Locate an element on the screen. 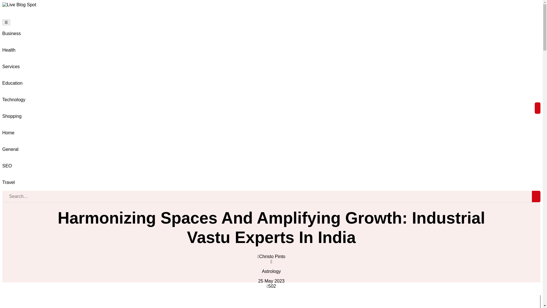 The height and width of the screenshot is (308, 547). Live Blog Spot is located at coordinates (19, 5).